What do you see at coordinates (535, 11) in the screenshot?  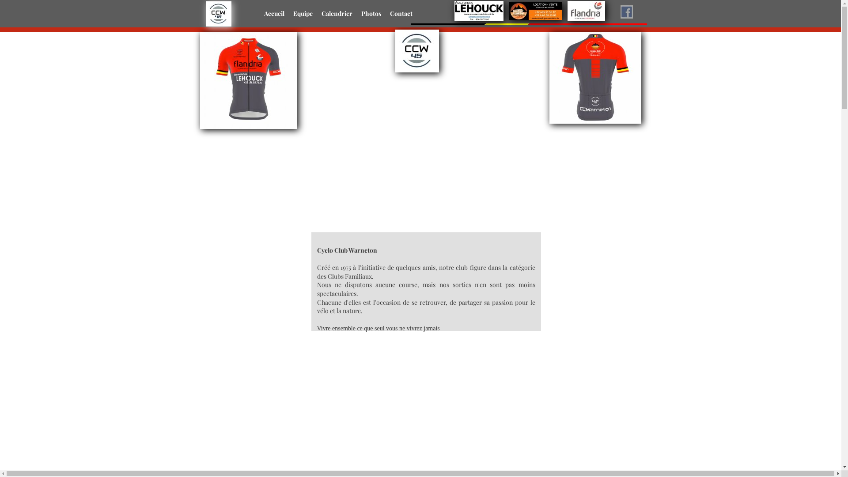 I see `Sponsor : Campingcaraventure.be` at bounding box center [535, 11].